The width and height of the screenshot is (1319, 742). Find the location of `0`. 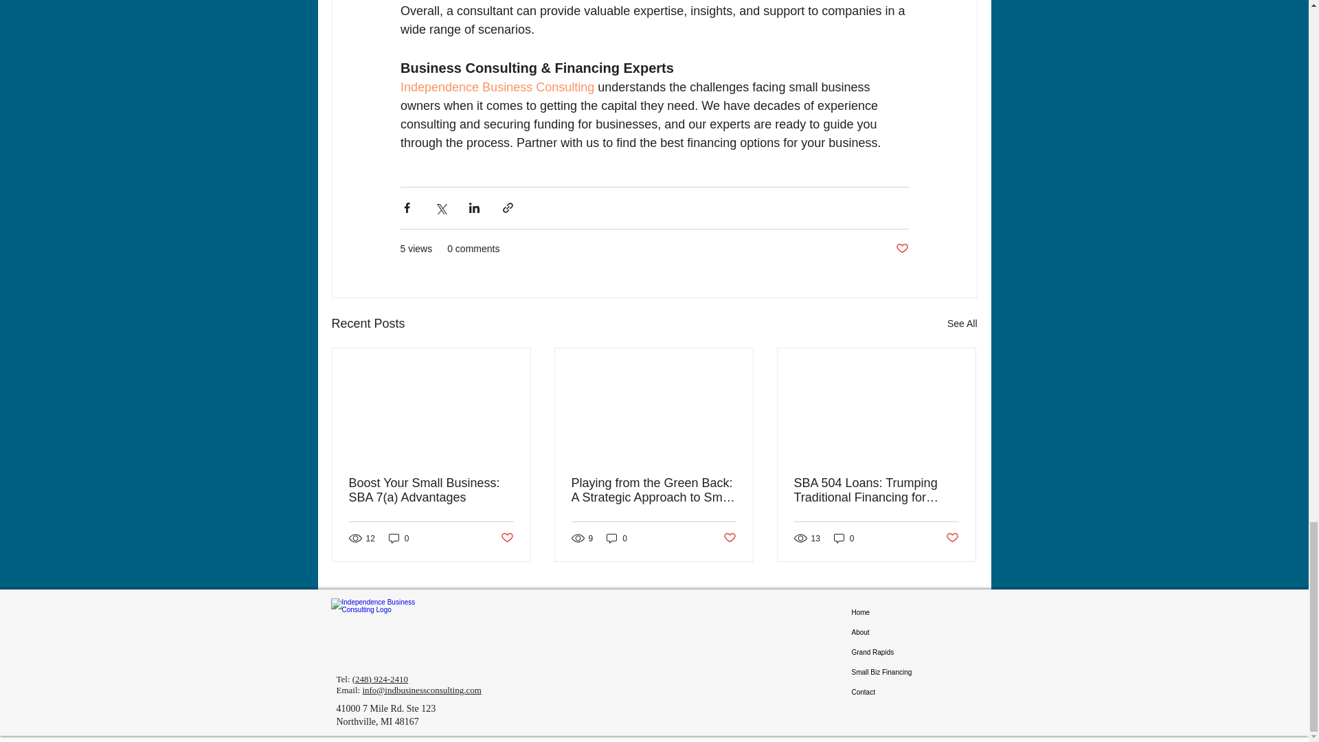

0 is located at coordinates (398, 538).